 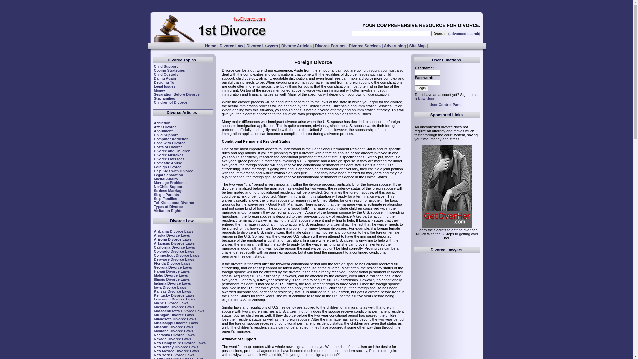 I want to click on Divorce Forums, so click(x=330, y=46).